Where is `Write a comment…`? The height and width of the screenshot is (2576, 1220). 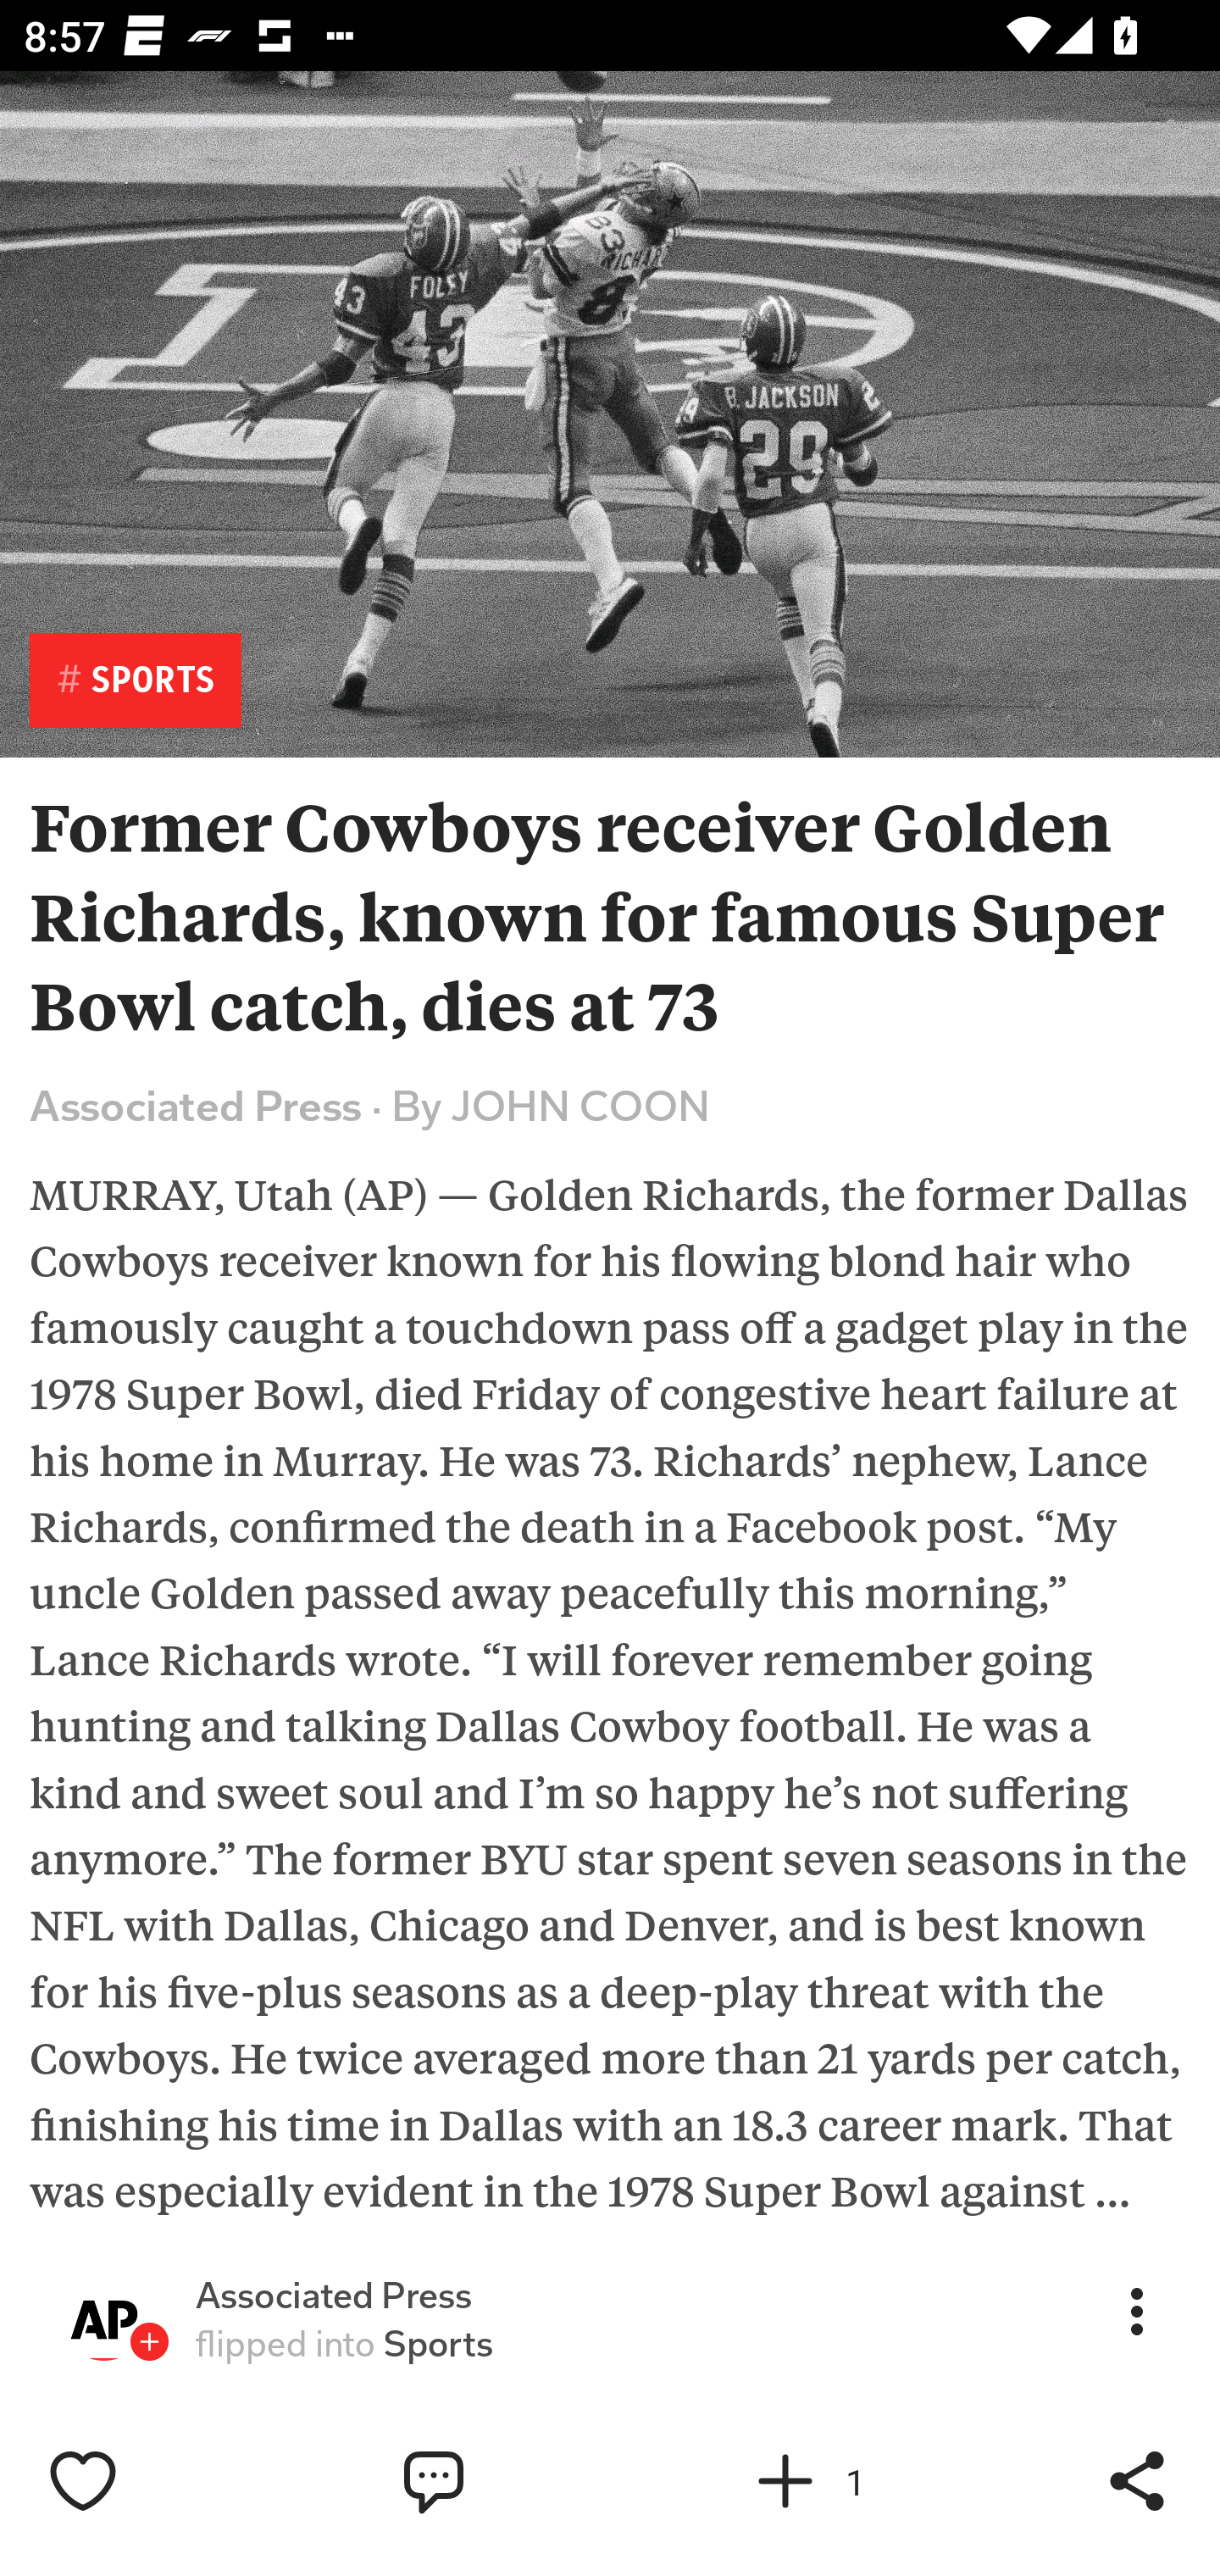
Write a comment… is located at coordinates (505, 2480).